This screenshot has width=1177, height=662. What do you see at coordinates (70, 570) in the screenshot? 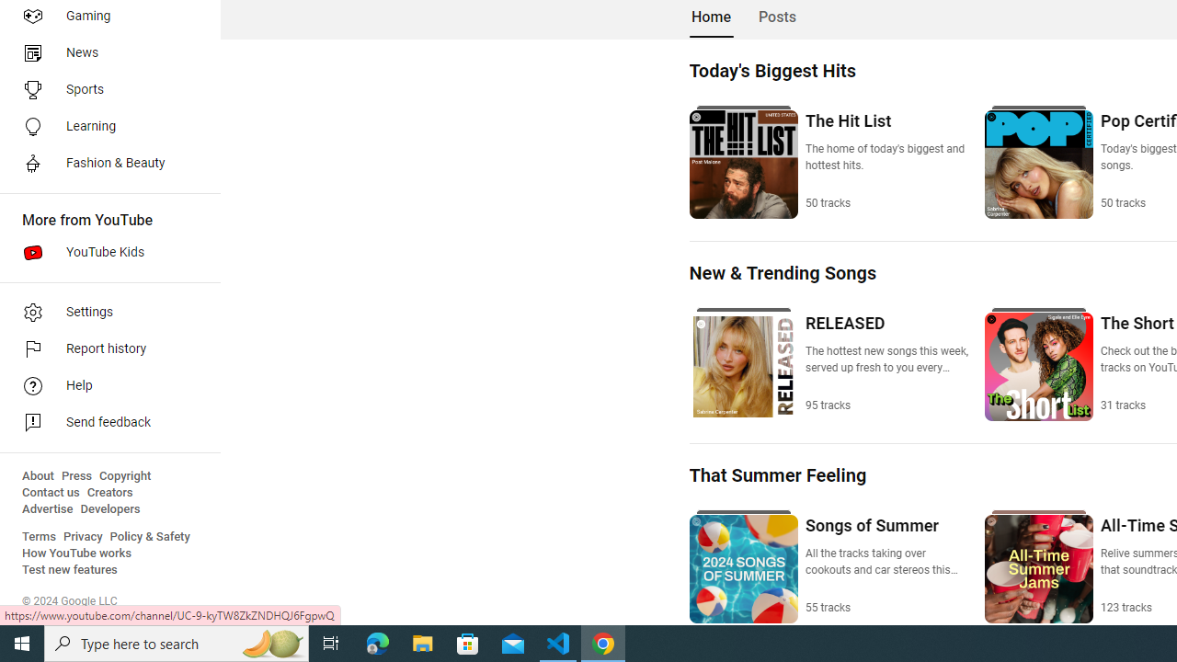
I see `Test new features` at bounding box center [70, 570].